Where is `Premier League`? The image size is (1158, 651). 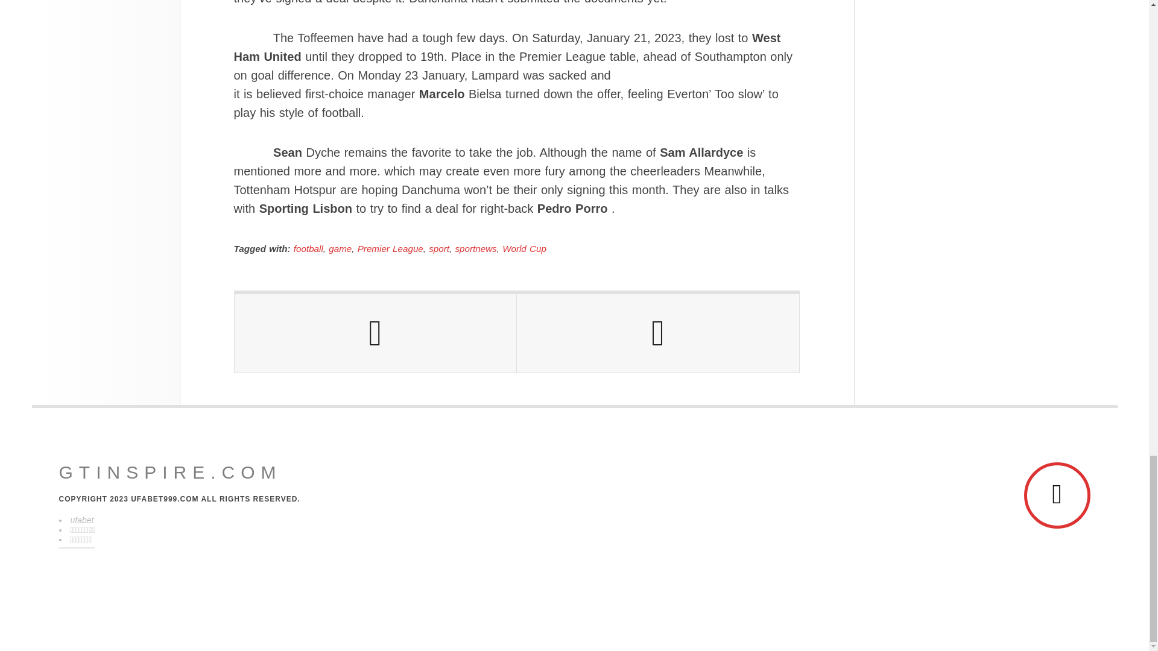 Premier League is located at coordinates (391, 248).